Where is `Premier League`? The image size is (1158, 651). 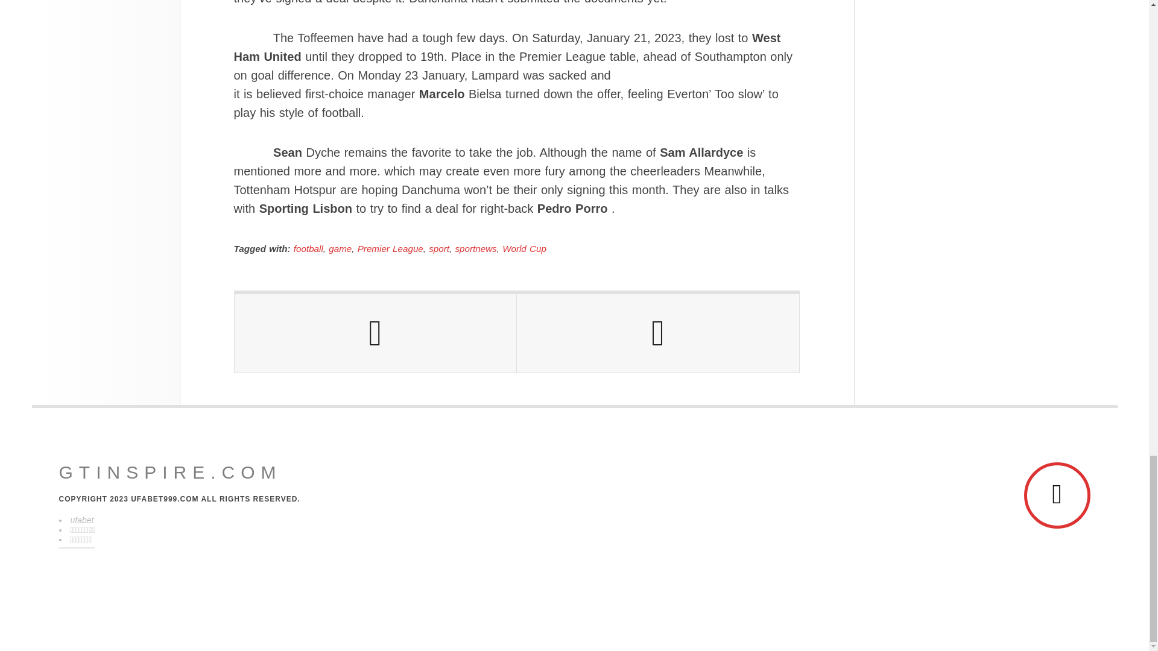 Premier League is located at coordinates (391, 248).